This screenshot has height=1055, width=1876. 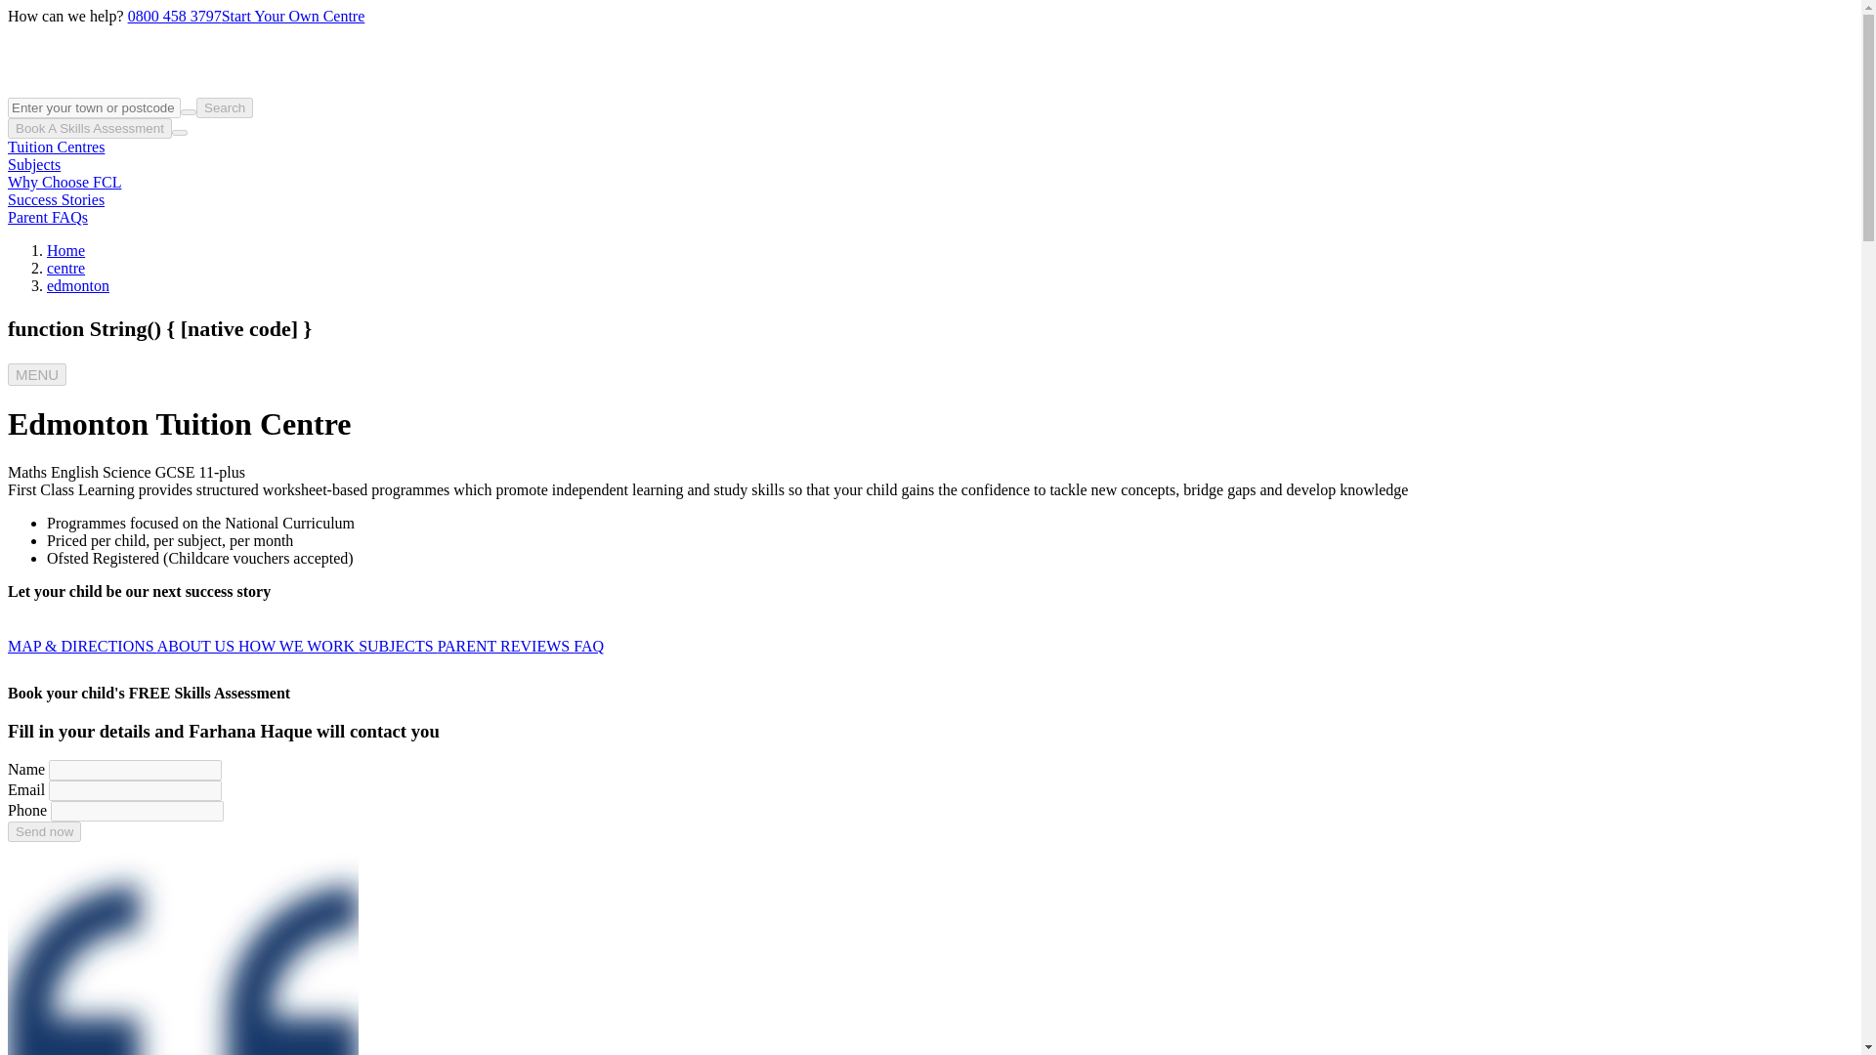 I want to click on PARENT REVIEWS, so click(x=505, y=646).